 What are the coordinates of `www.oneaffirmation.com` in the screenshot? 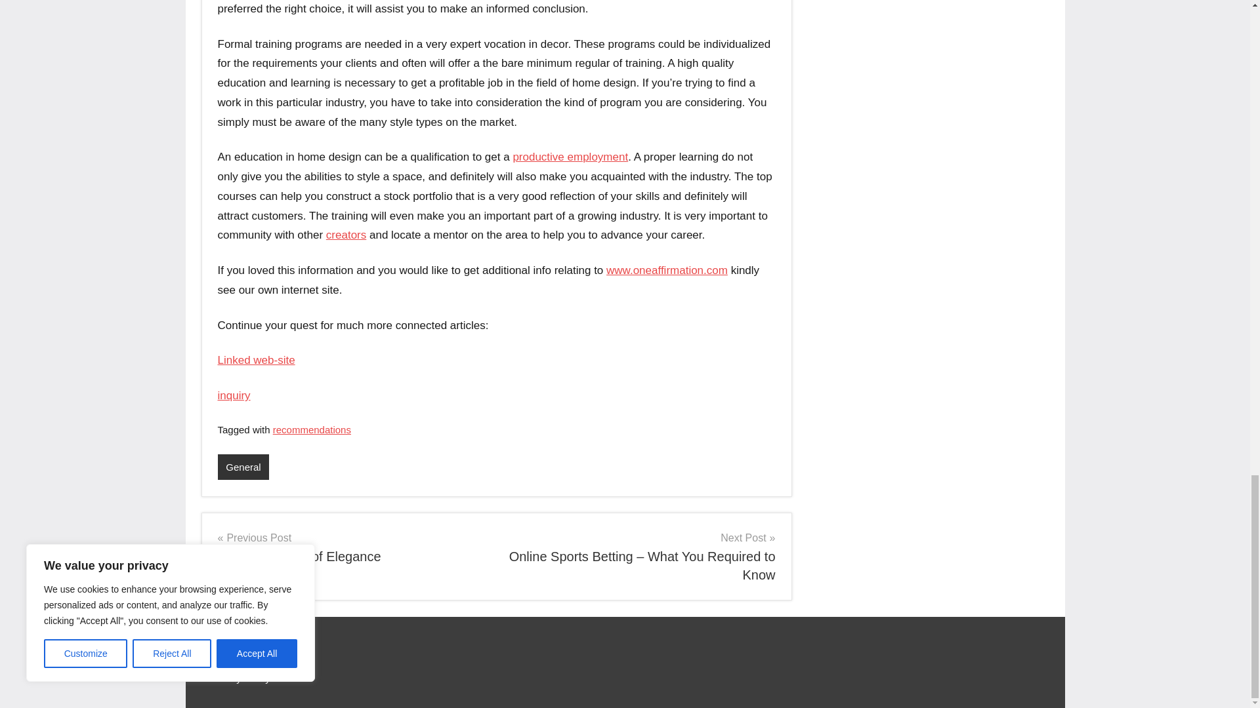 It's located at (570, 157).